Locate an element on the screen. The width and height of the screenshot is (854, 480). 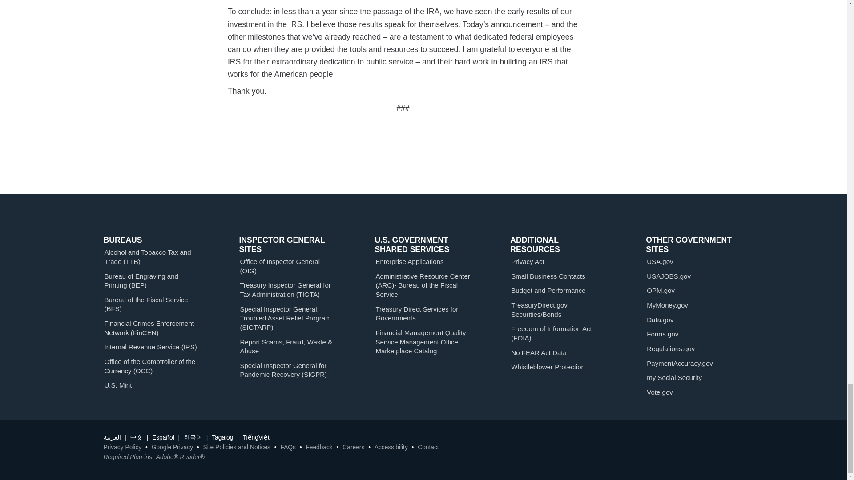
Chinese is located at coordinates (136, 437).